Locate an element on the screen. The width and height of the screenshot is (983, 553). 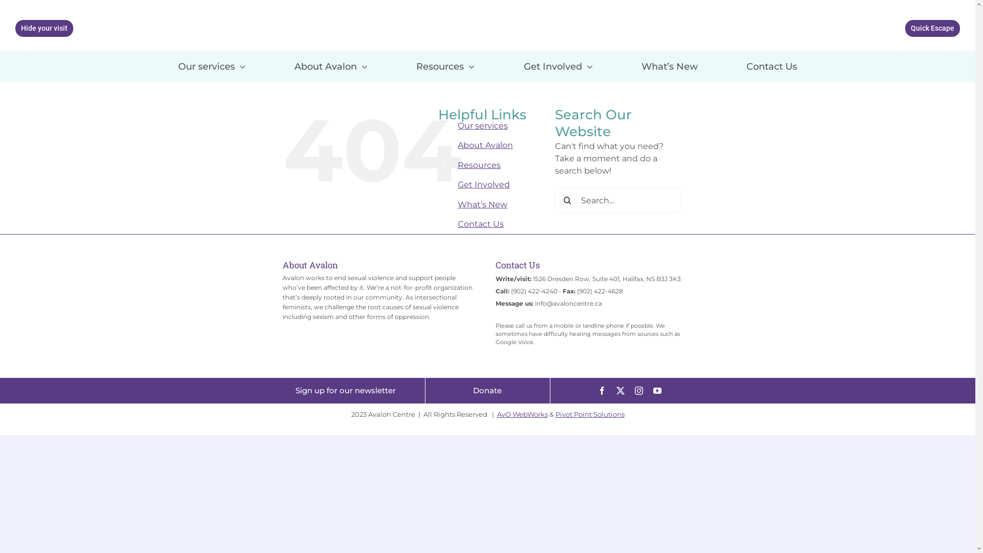
Facebook is located at coordinates (602, 391).